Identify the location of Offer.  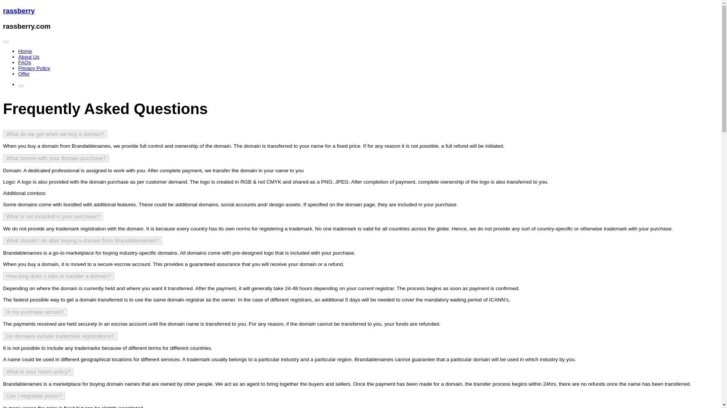
(24, 74).